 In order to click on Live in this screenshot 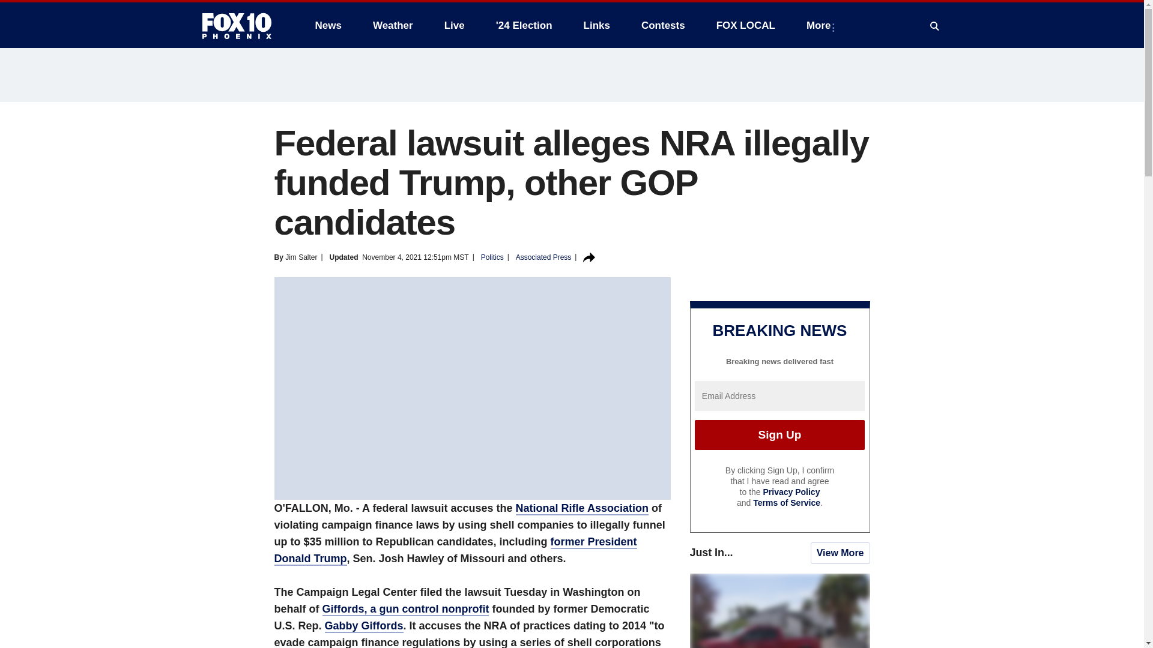, I will do `click(454, 25)`.